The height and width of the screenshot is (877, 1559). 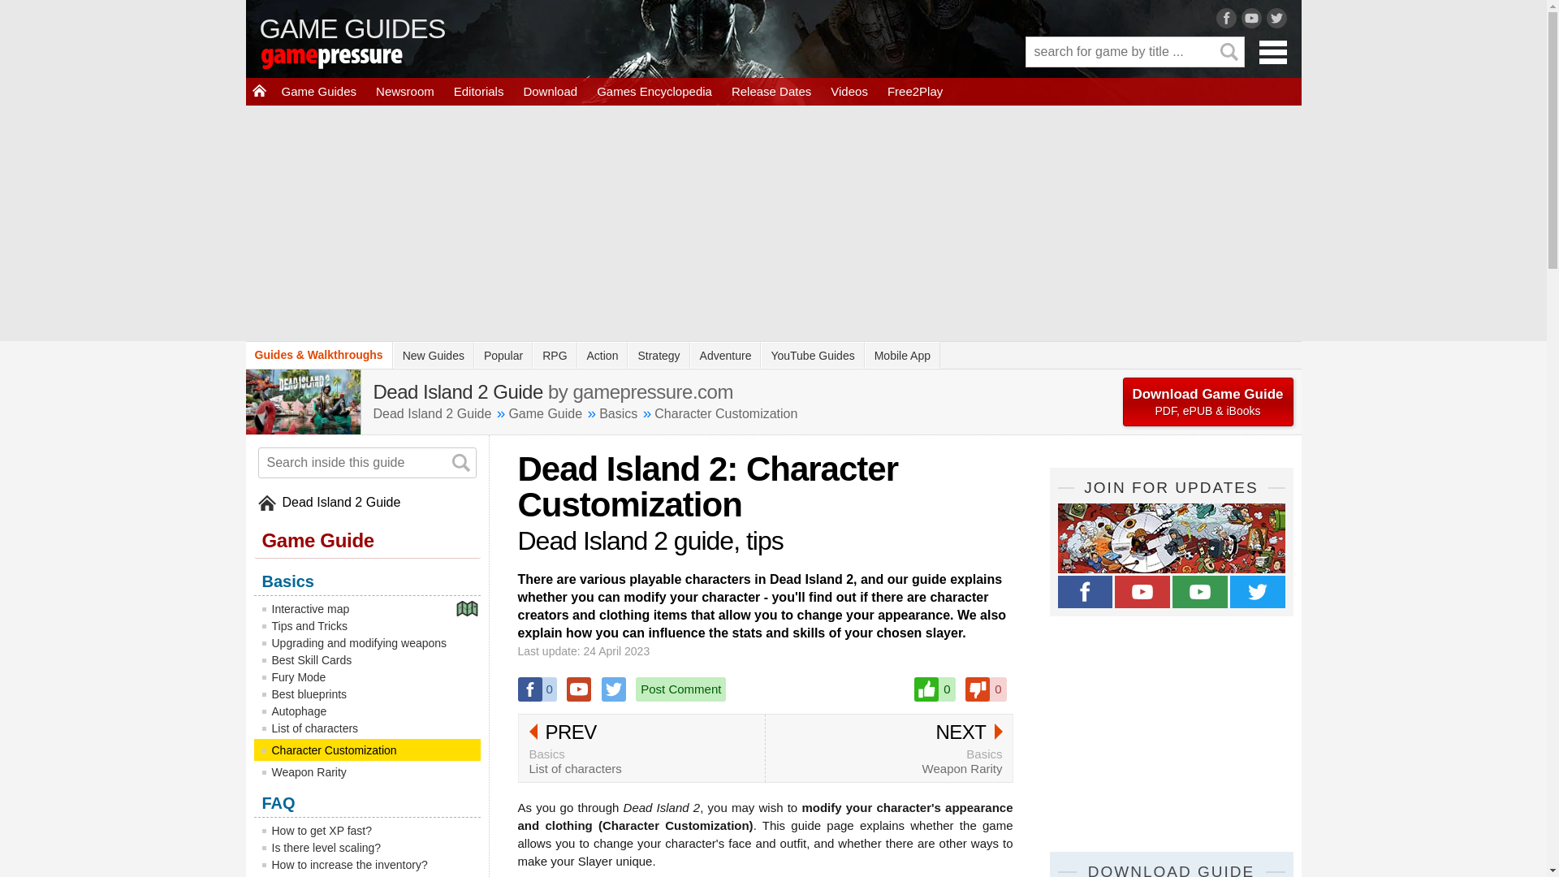 I want to click on Game Guides on Youtube, so click(x=985, y=689).